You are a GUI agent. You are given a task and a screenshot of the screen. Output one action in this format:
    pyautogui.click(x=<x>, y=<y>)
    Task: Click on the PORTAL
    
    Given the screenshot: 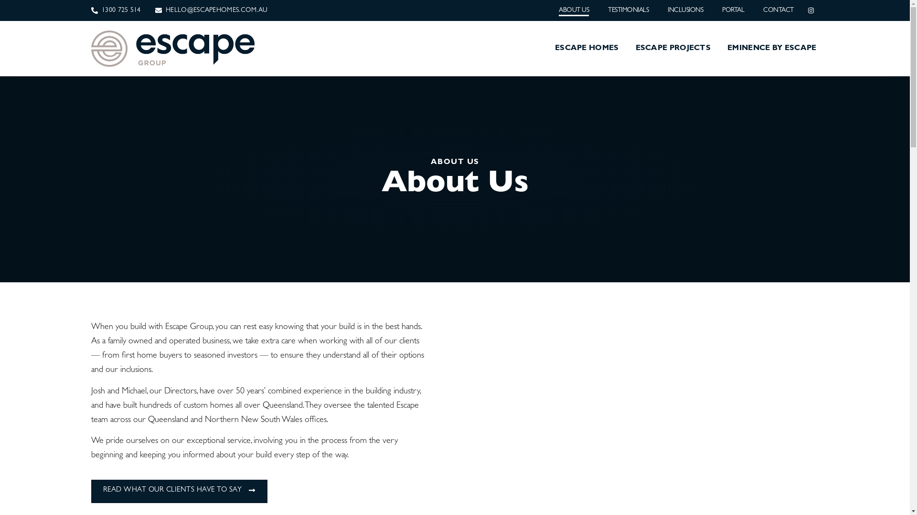 What is the action you would take?
    pyautogui.click(x=733, y=10)
    